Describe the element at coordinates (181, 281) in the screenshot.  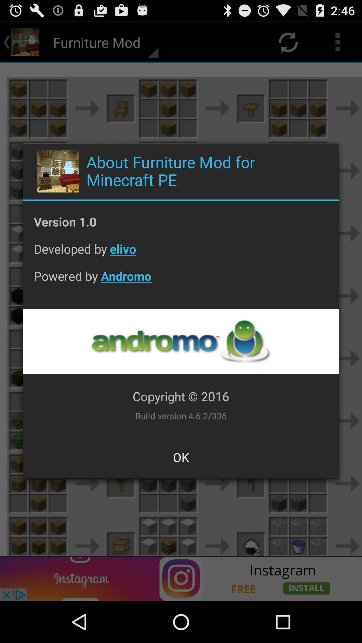
I see `select the icon below the developed by elivo icon` at that location.